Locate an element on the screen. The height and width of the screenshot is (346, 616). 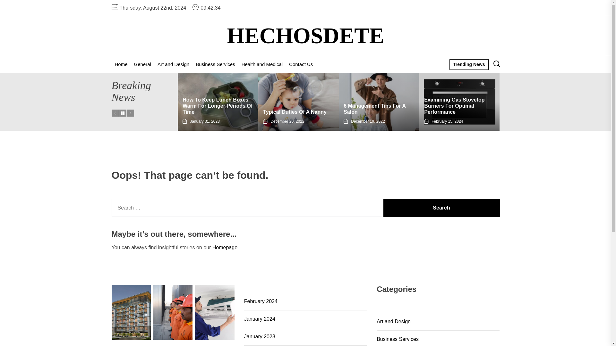
Art and Design is located at coordinates (173, 64).